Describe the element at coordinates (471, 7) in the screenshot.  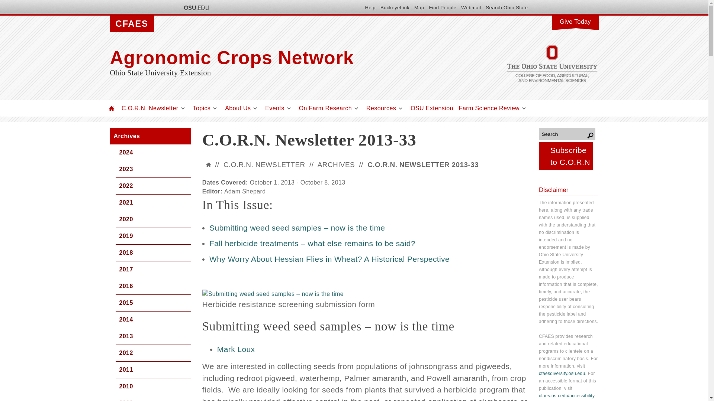
I see `Webmail` at that location.